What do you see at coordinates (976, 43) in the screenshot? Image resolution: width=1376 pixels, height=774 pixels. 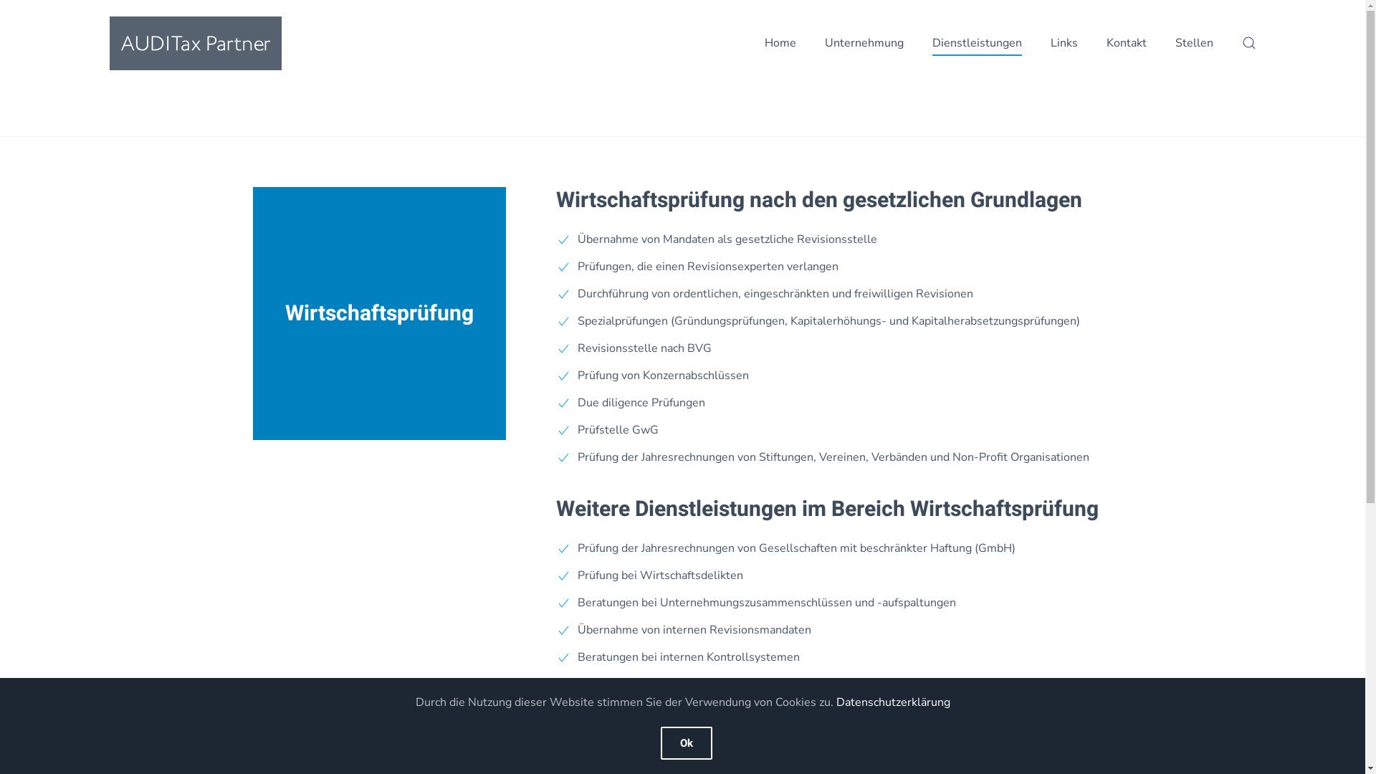 I see `Dienstleistungen` at bounding box center [976, 43].